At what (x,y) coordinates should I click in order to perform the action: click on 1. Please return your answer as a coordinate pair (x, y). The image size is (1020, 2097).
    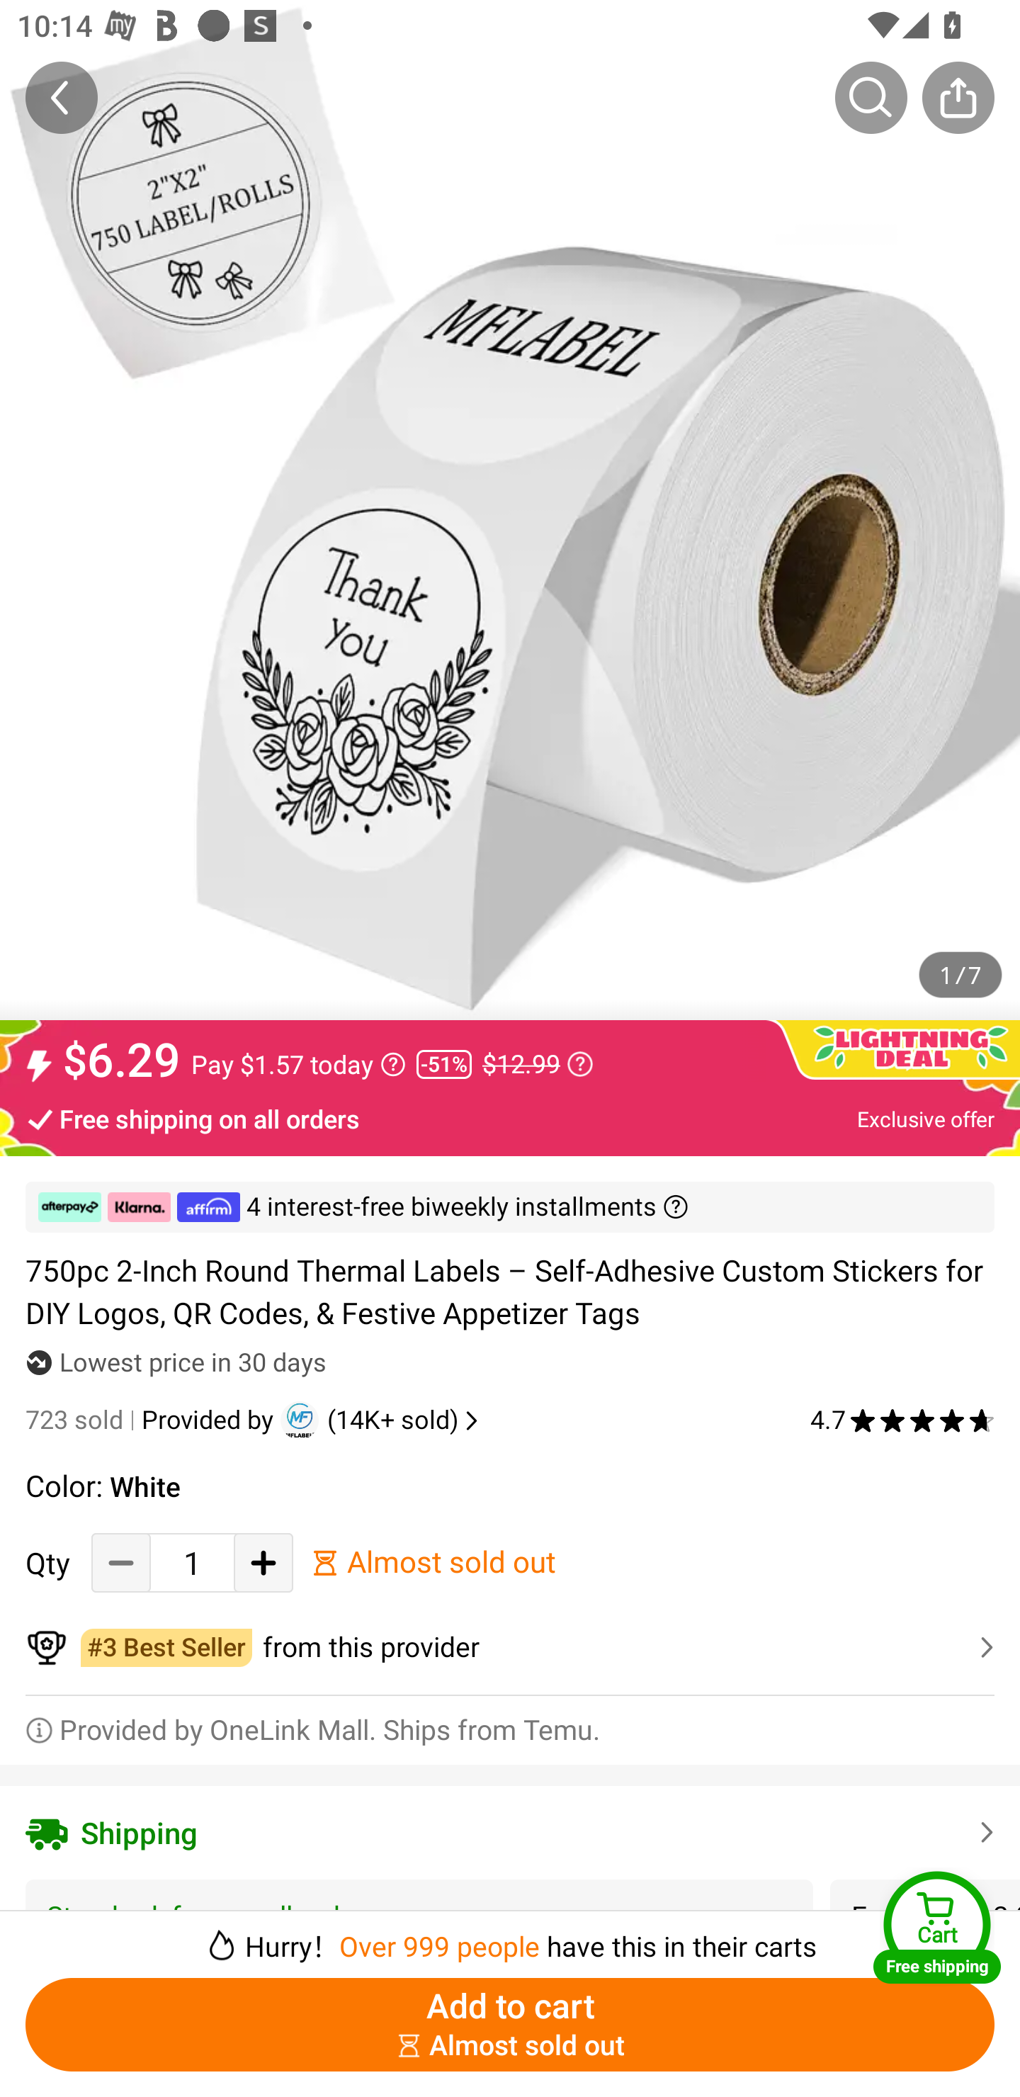
    Looking at the image, I should click on (192, 1561).